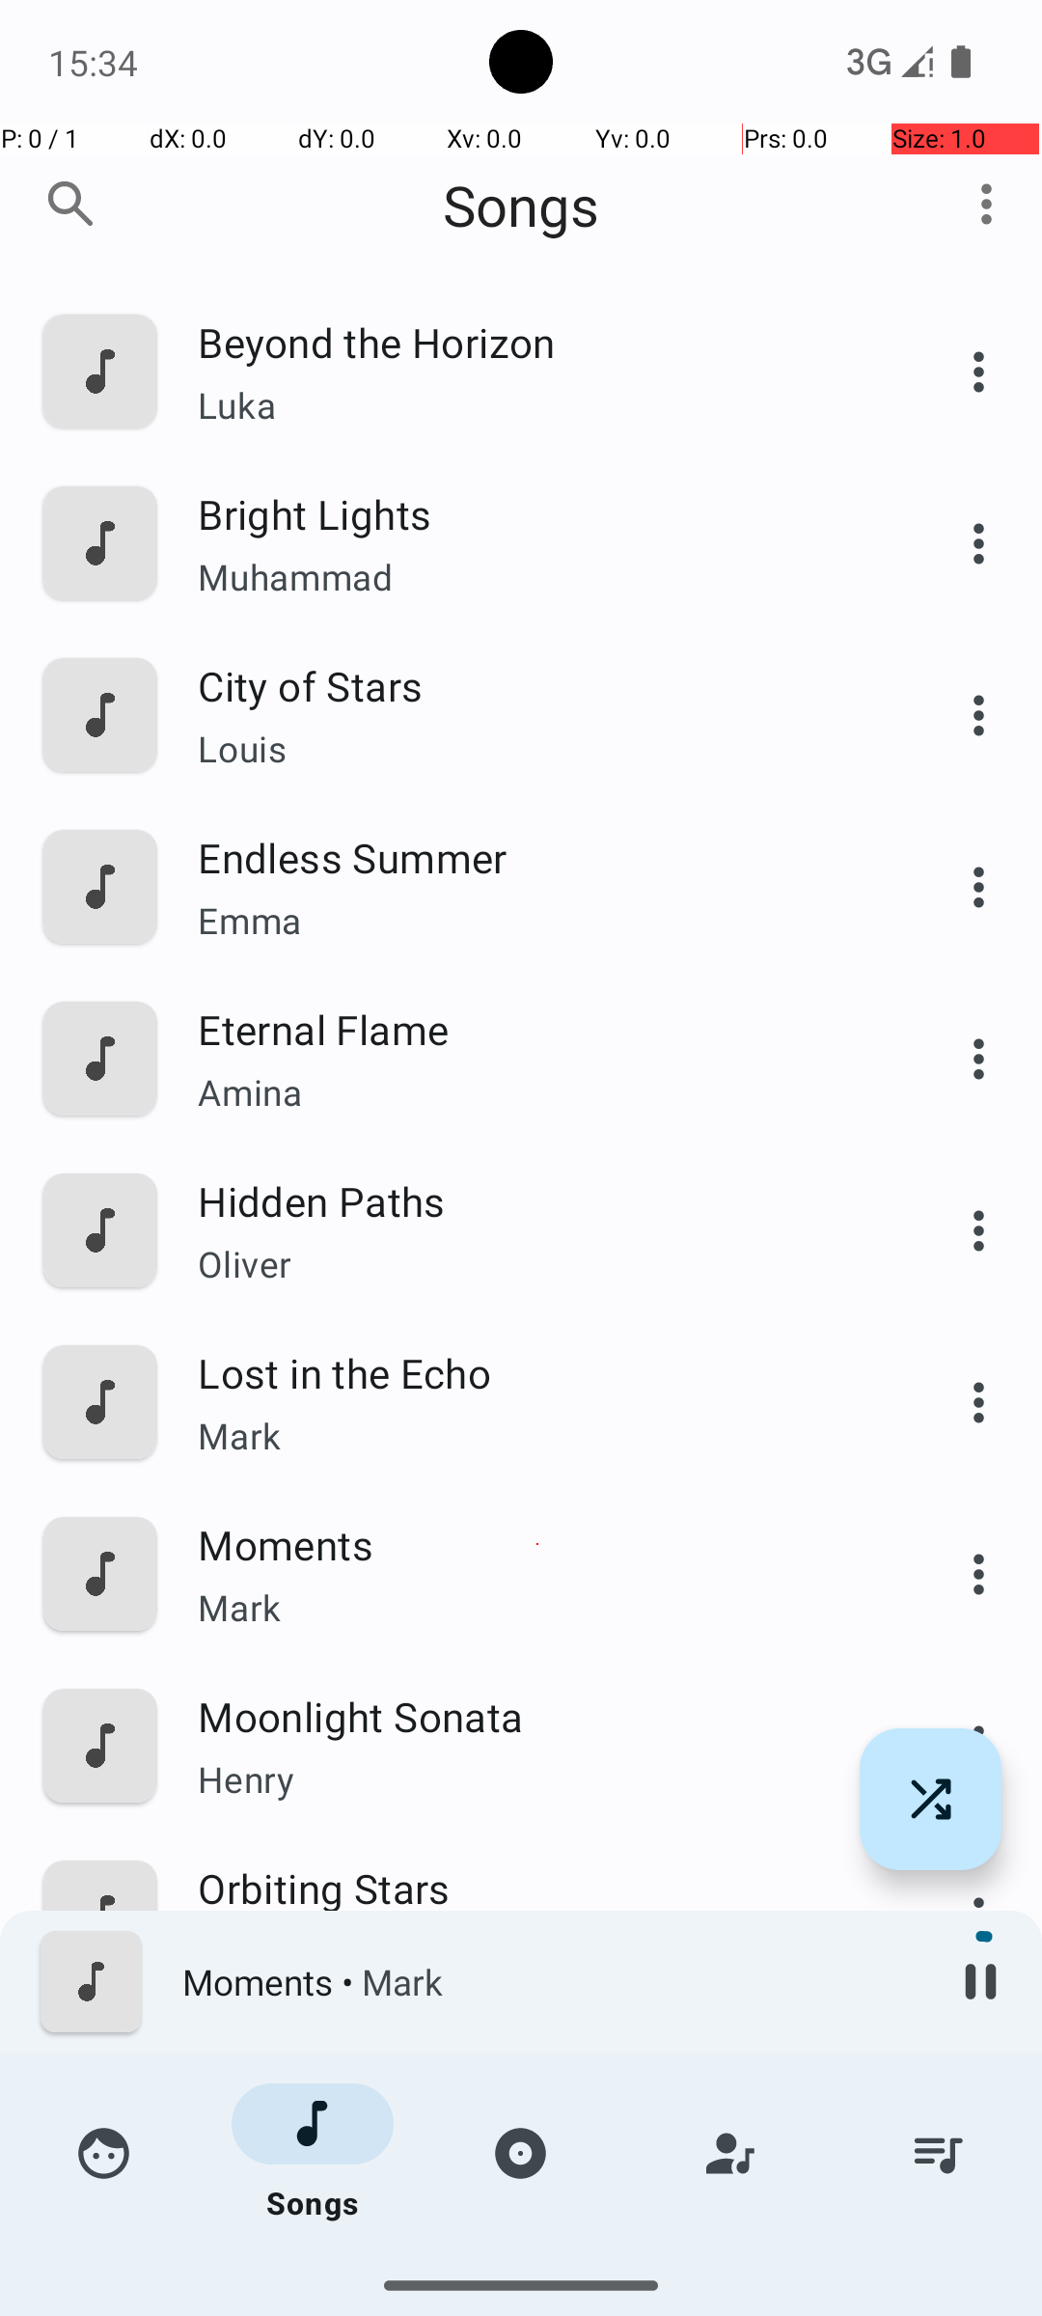 This screenshot has height=2316, width=1042. What do you see at coordinates (537, 577) in the screenshot?
I see `Muhammad` at bounding box center [537, 577].